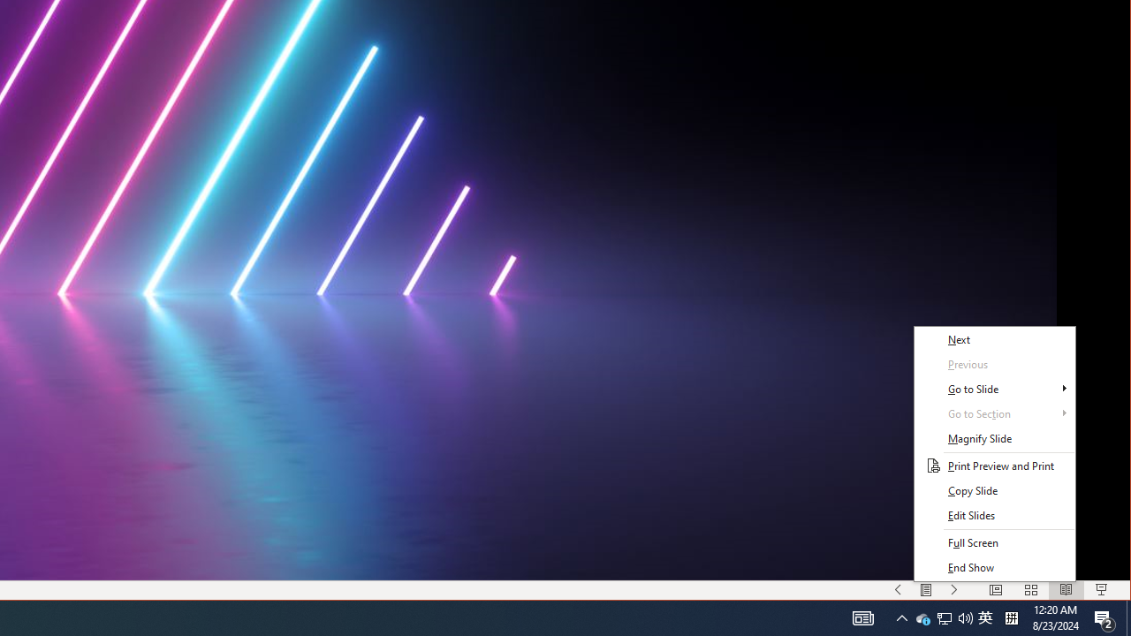  What do you see at coordinates (995, 389) in the screenshot?
I see `User Promoted Notification Area` at bounding box center [995, 389].